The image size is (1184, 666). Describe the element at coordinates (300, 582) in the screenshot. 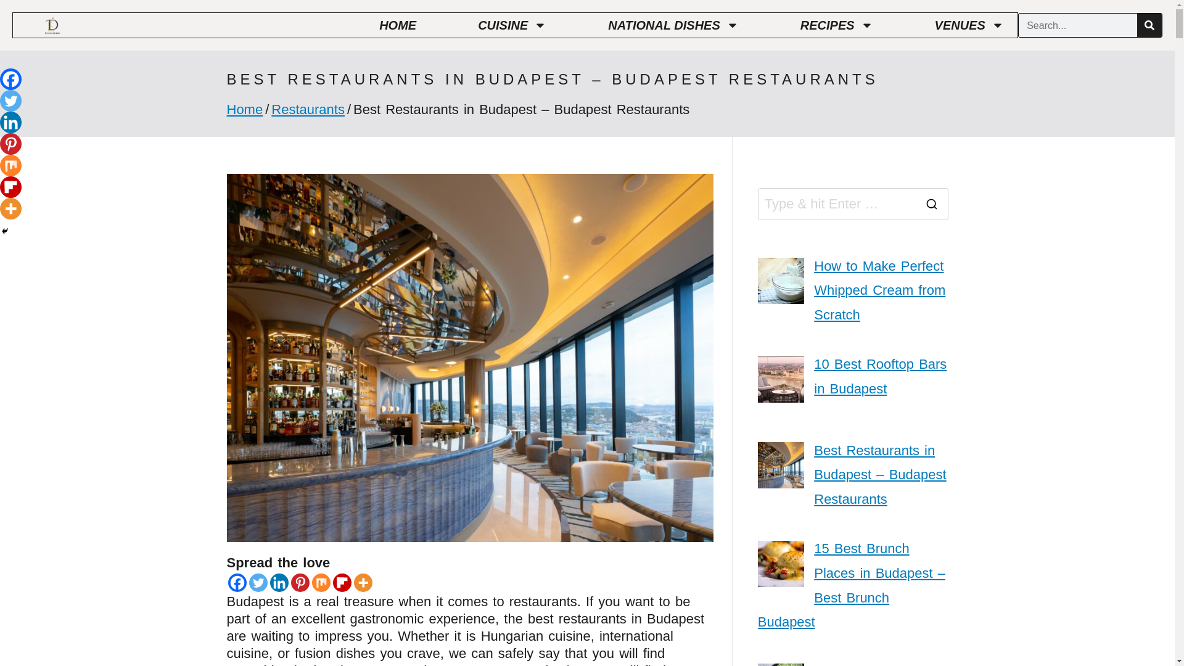

I see `Pinterest` at that location.